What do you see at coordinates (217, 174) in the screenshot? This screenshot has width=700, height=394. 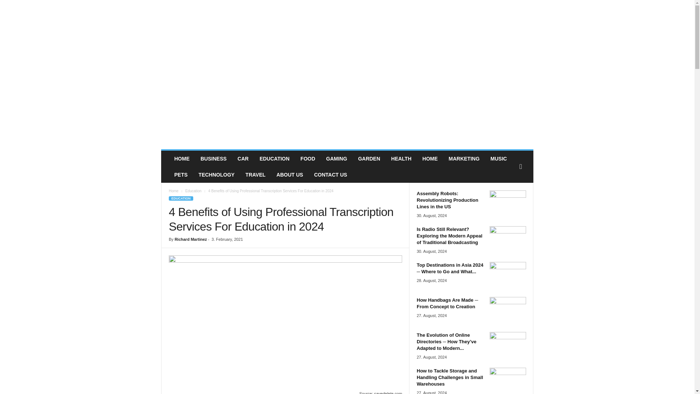 I see `TECHNOLOGY` at bounding box center [217, 174].